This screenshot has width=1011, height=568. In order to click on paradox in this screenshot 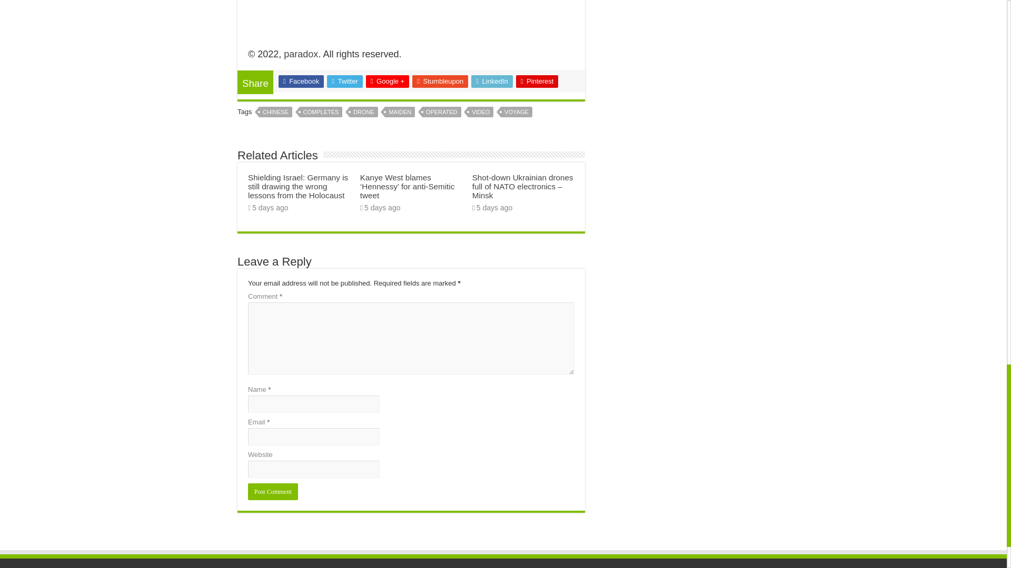, I will do `click(301, 54)`.